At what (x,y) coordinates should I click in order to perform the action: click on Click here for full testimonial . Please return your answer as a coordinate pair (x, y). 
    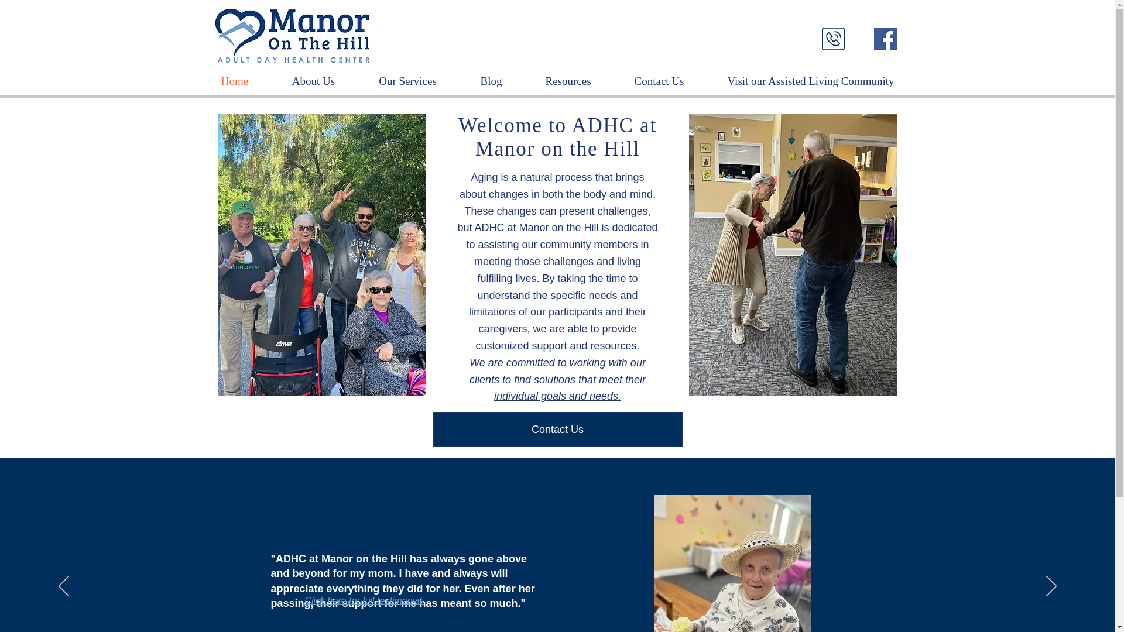
    Looking at the image, I should click on (364, 600).